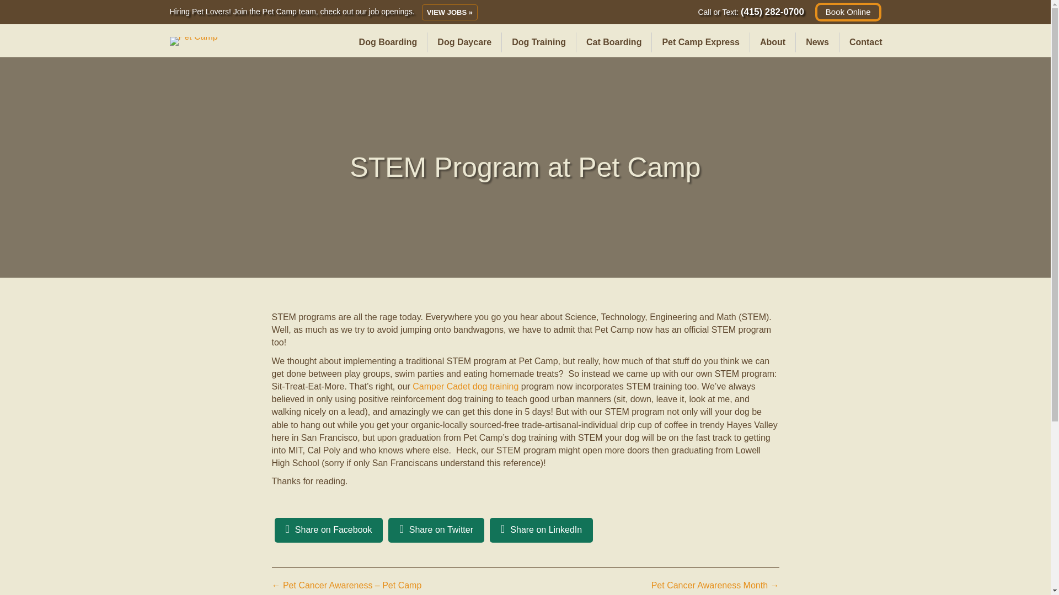 Image resolution: width=1059 pixels, height=595 pixels. I want to click on Contact, so click(866, 42).